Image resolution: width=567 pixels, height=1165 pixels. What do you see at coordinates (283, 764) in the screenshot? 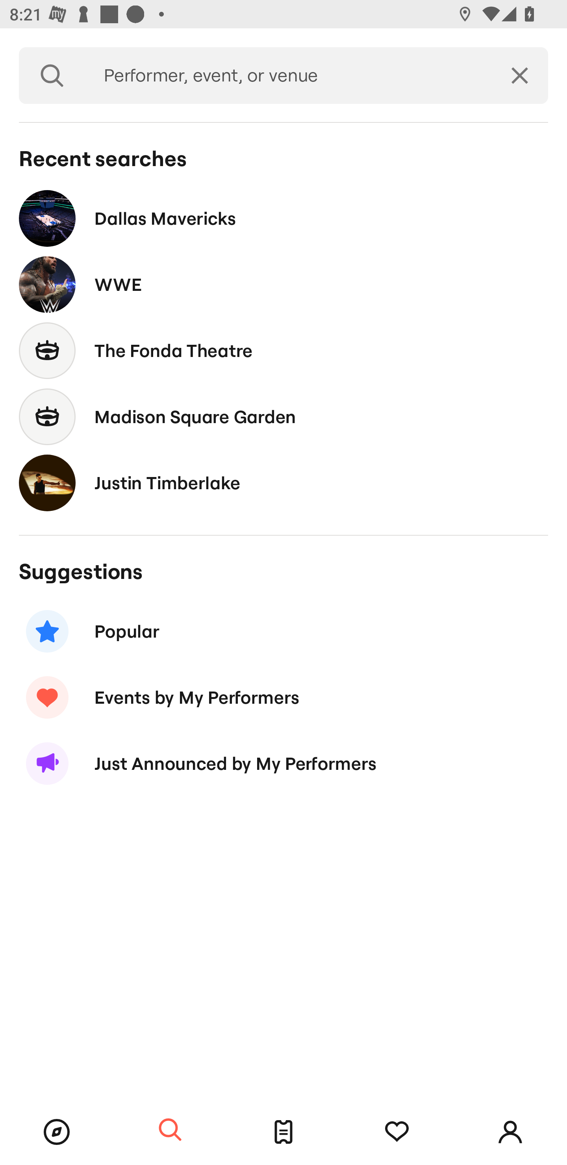
I see `Just Announced by My Performers` at bounding box center [283, 764].